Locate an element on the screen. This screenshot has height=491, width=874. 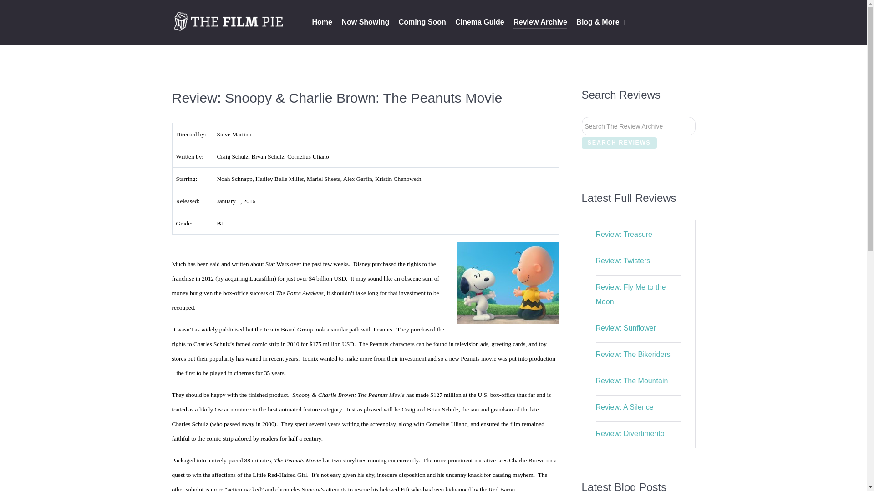
Review: The Bikeriders is located at coordinates (633, 355).